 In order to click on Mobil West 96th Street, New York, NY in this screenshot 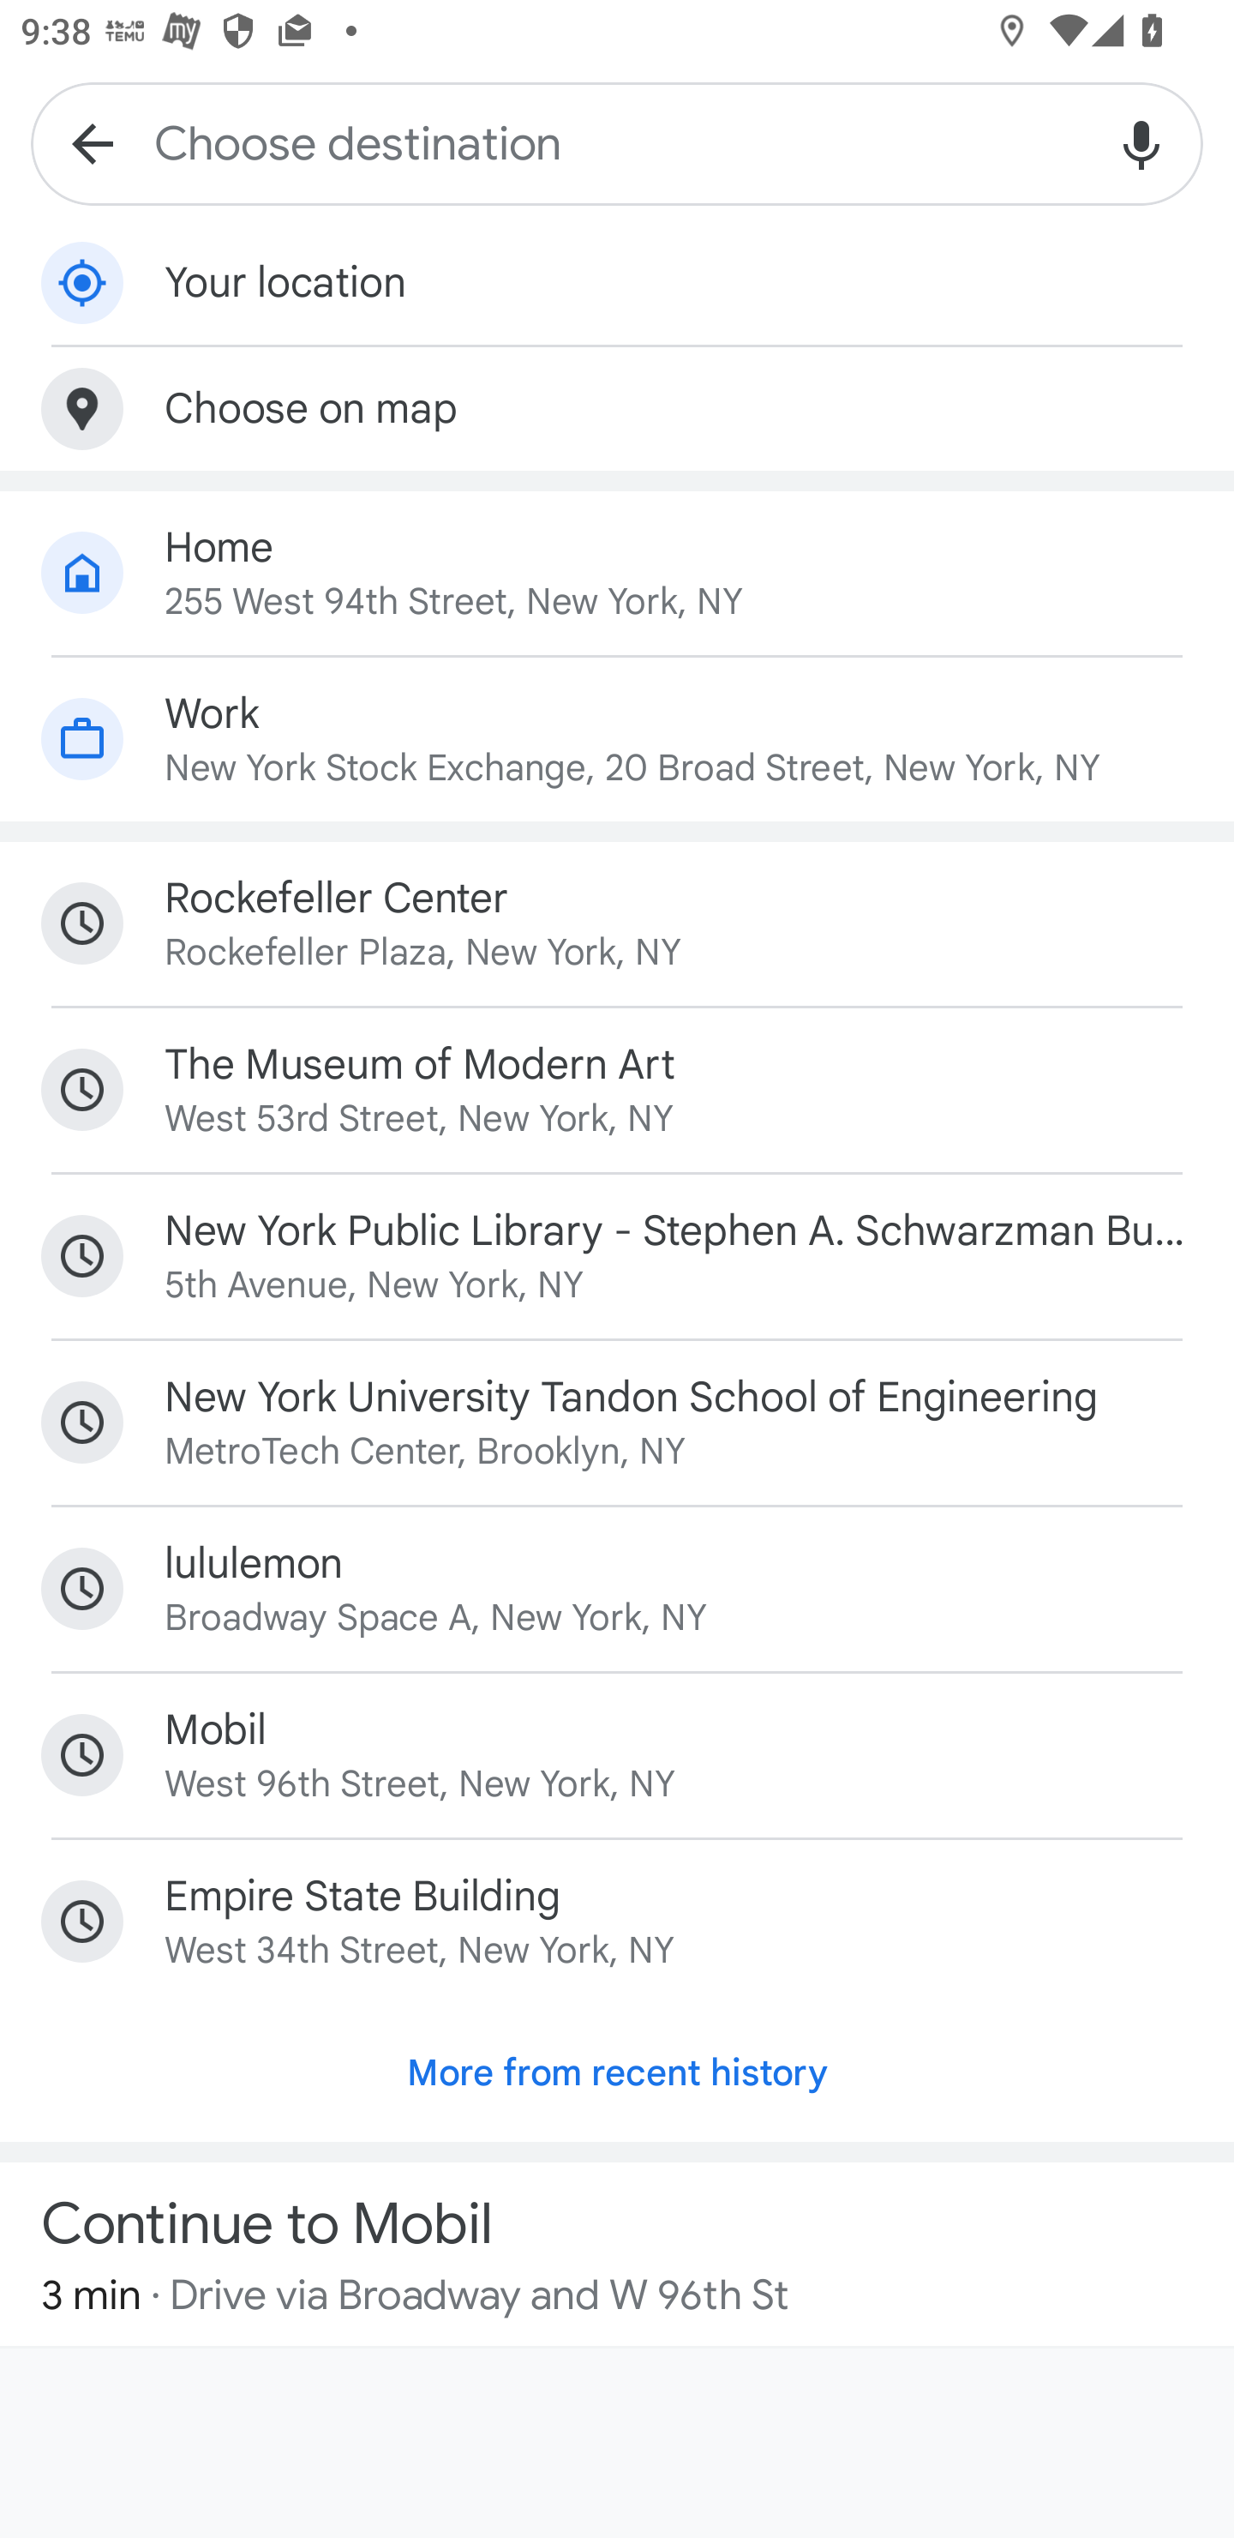, I will do `click(617, 1754)`.